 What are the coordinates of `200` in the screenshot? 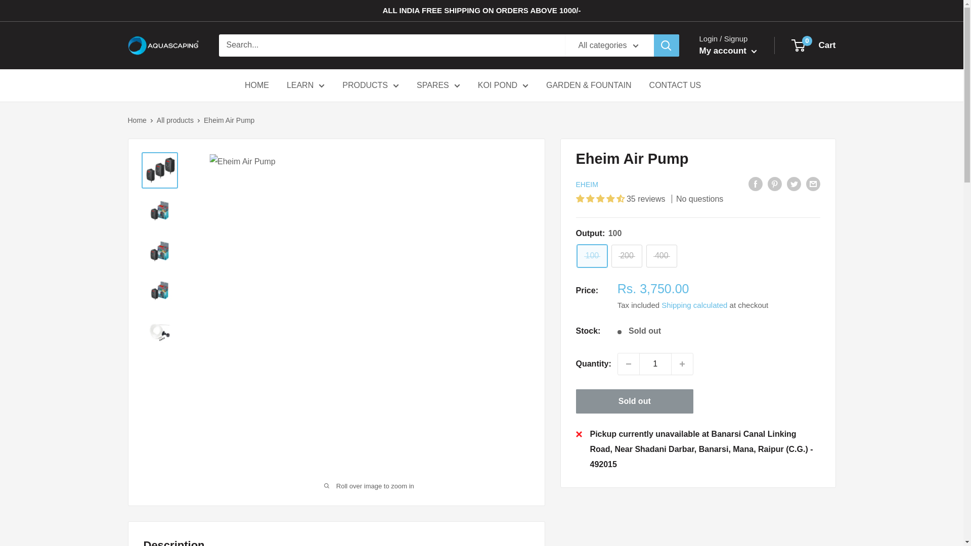 It's located at (627, 256).